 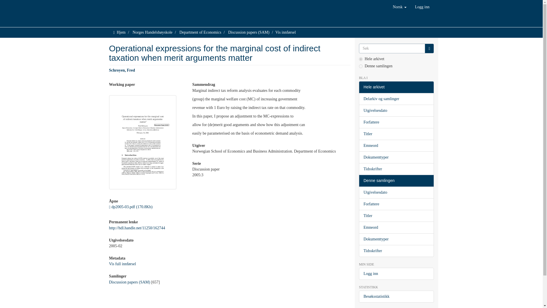 I want to click on Forfattere, so click(x=396, y=122).